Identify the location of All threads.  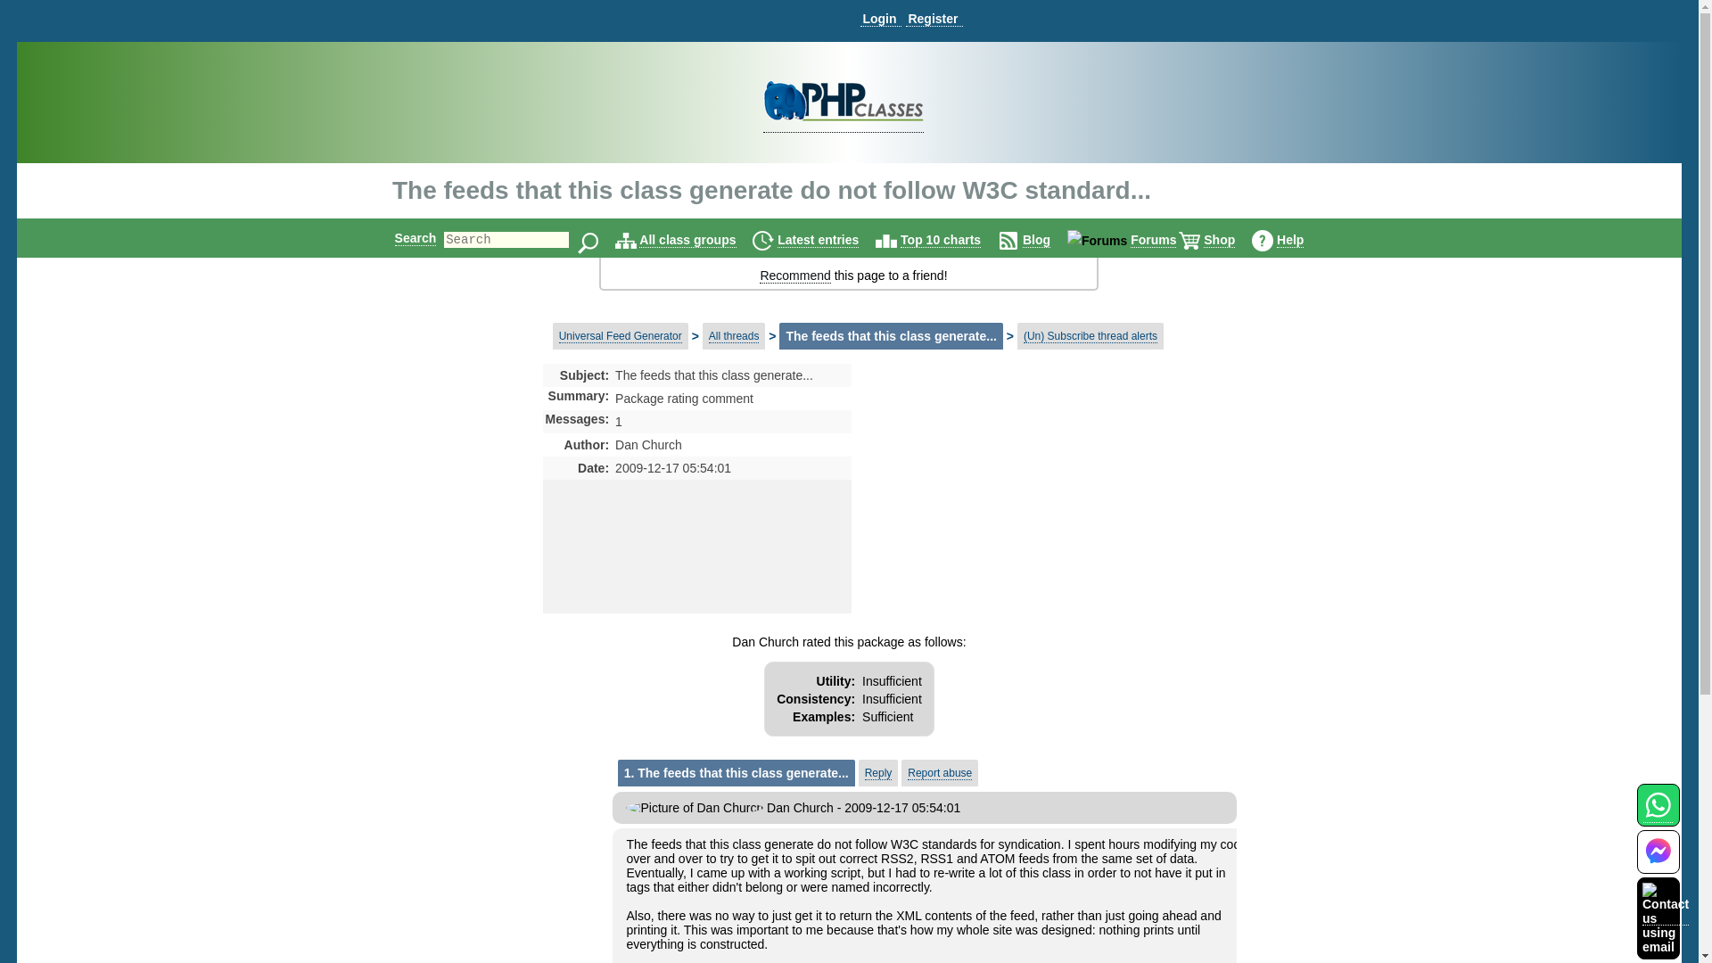
(734, 336).